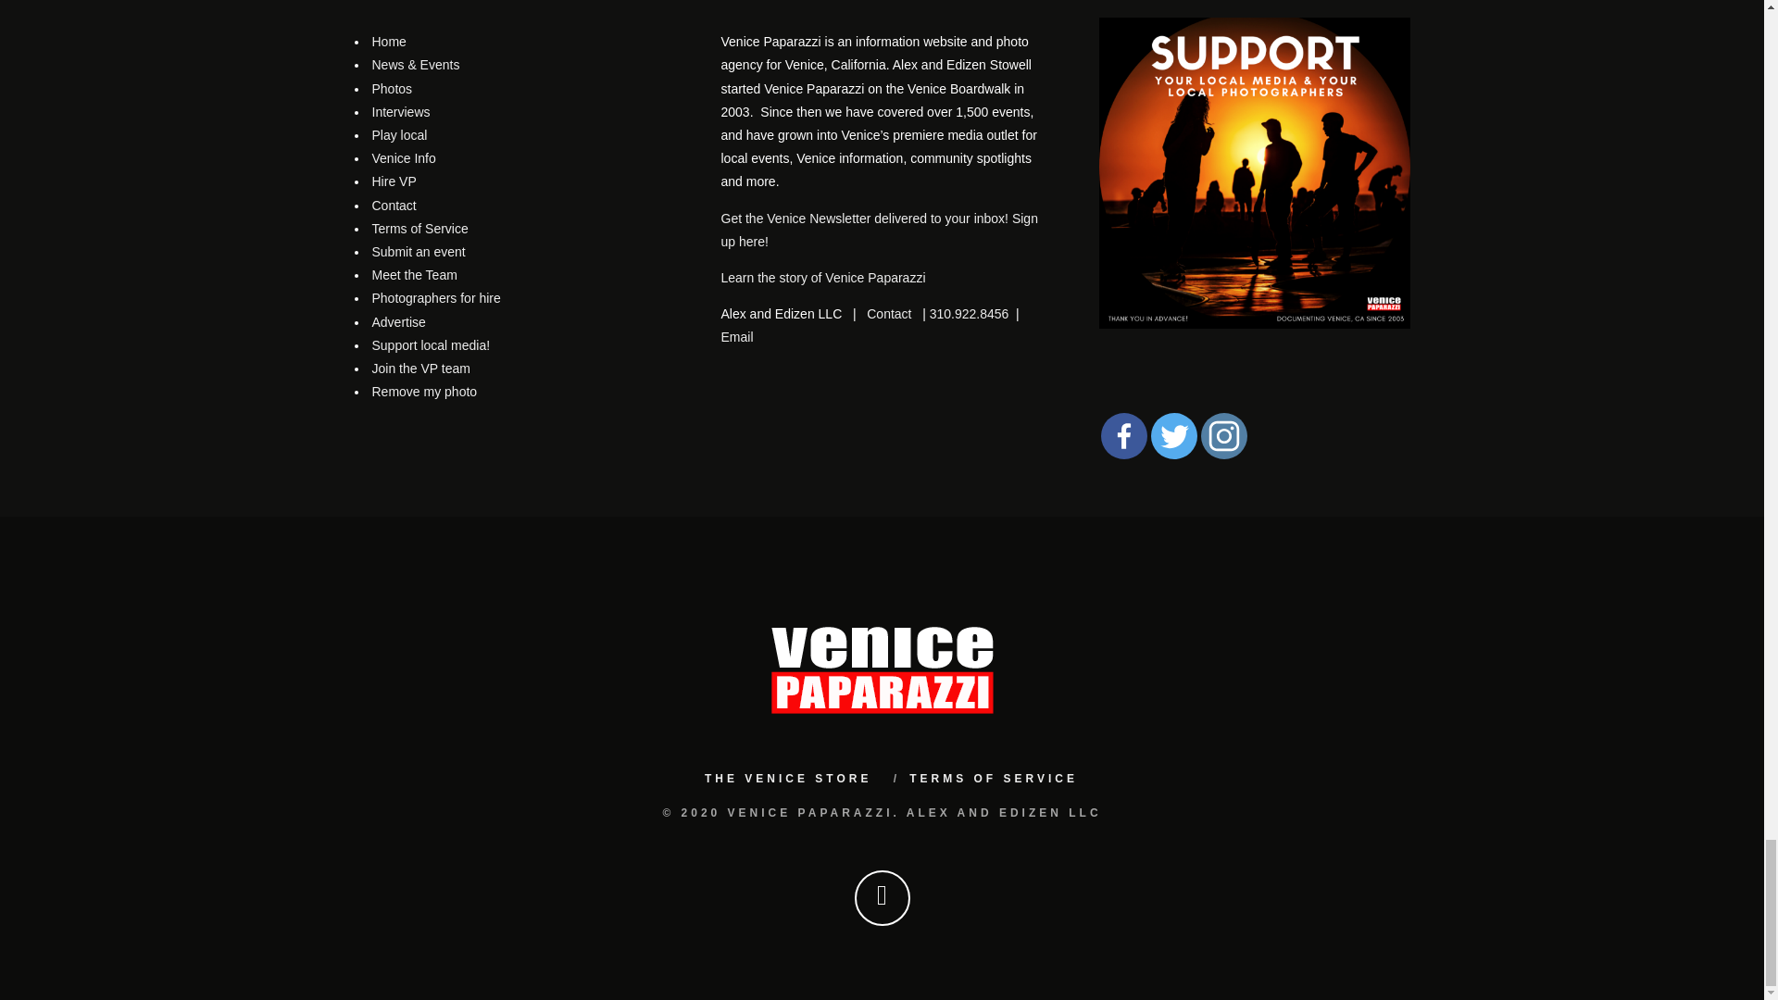 This screenshot has height=1000, width=1778. Describe the element at coordinates (1222, 435) in the screenshot. I see `Instagram` at that location.